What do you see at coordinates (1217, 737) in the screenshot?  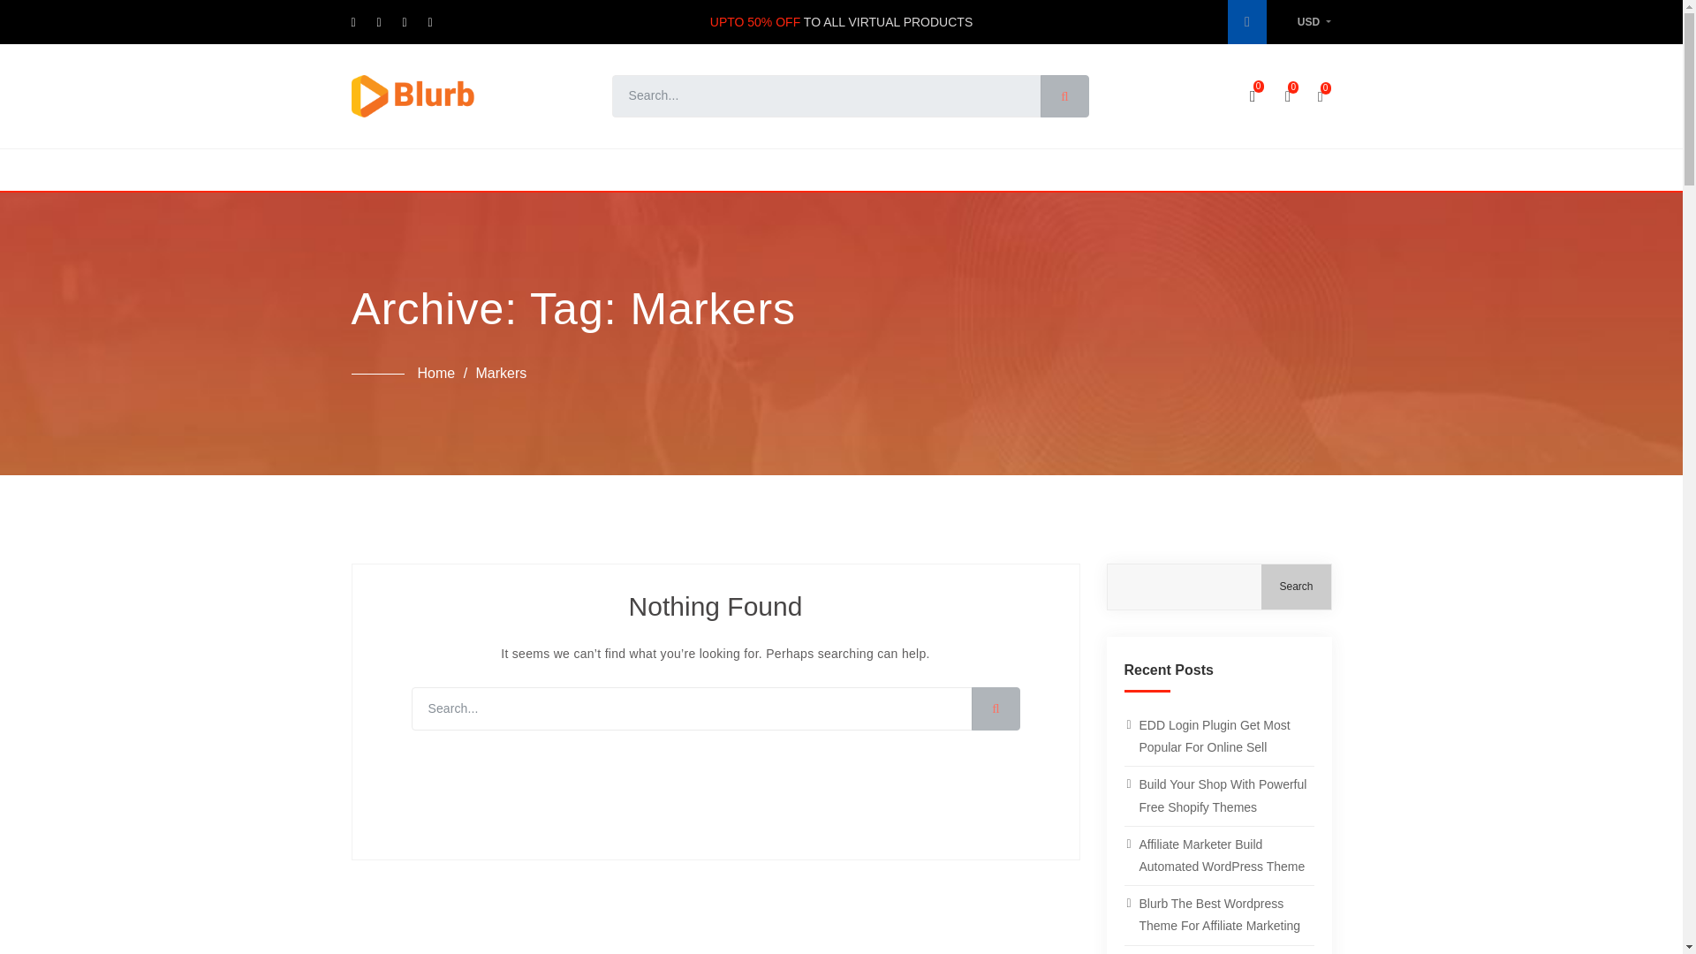 I see `EDD Login Plugin Get Most Popular For Online Sell` at bounding box center [1217, 737].